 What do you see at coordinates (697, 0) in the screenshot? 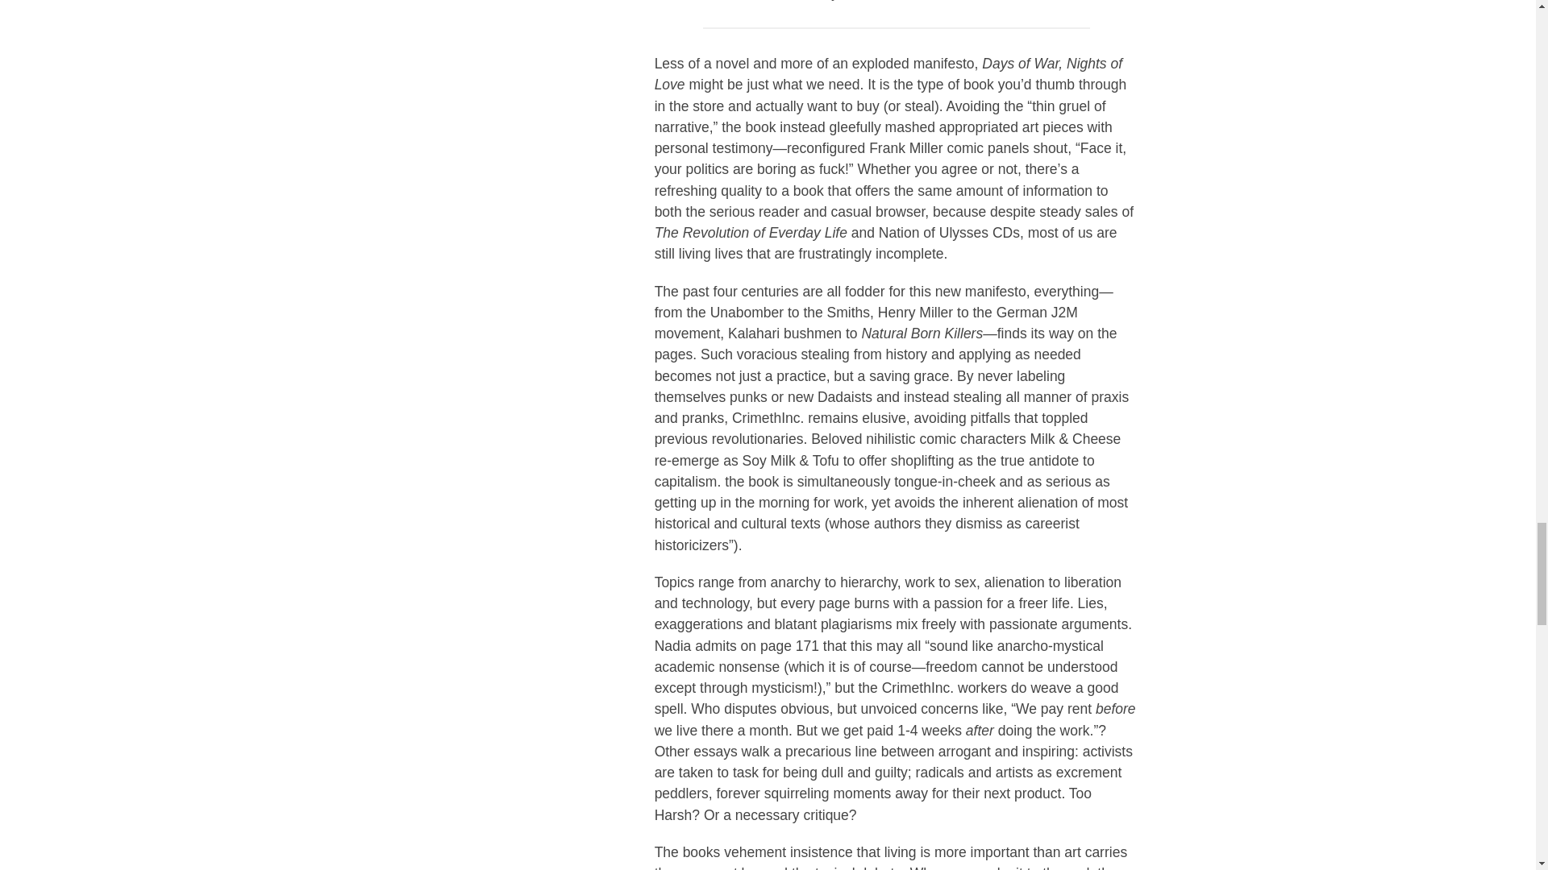
I see `Clamor` at bounding box center [697, 0].